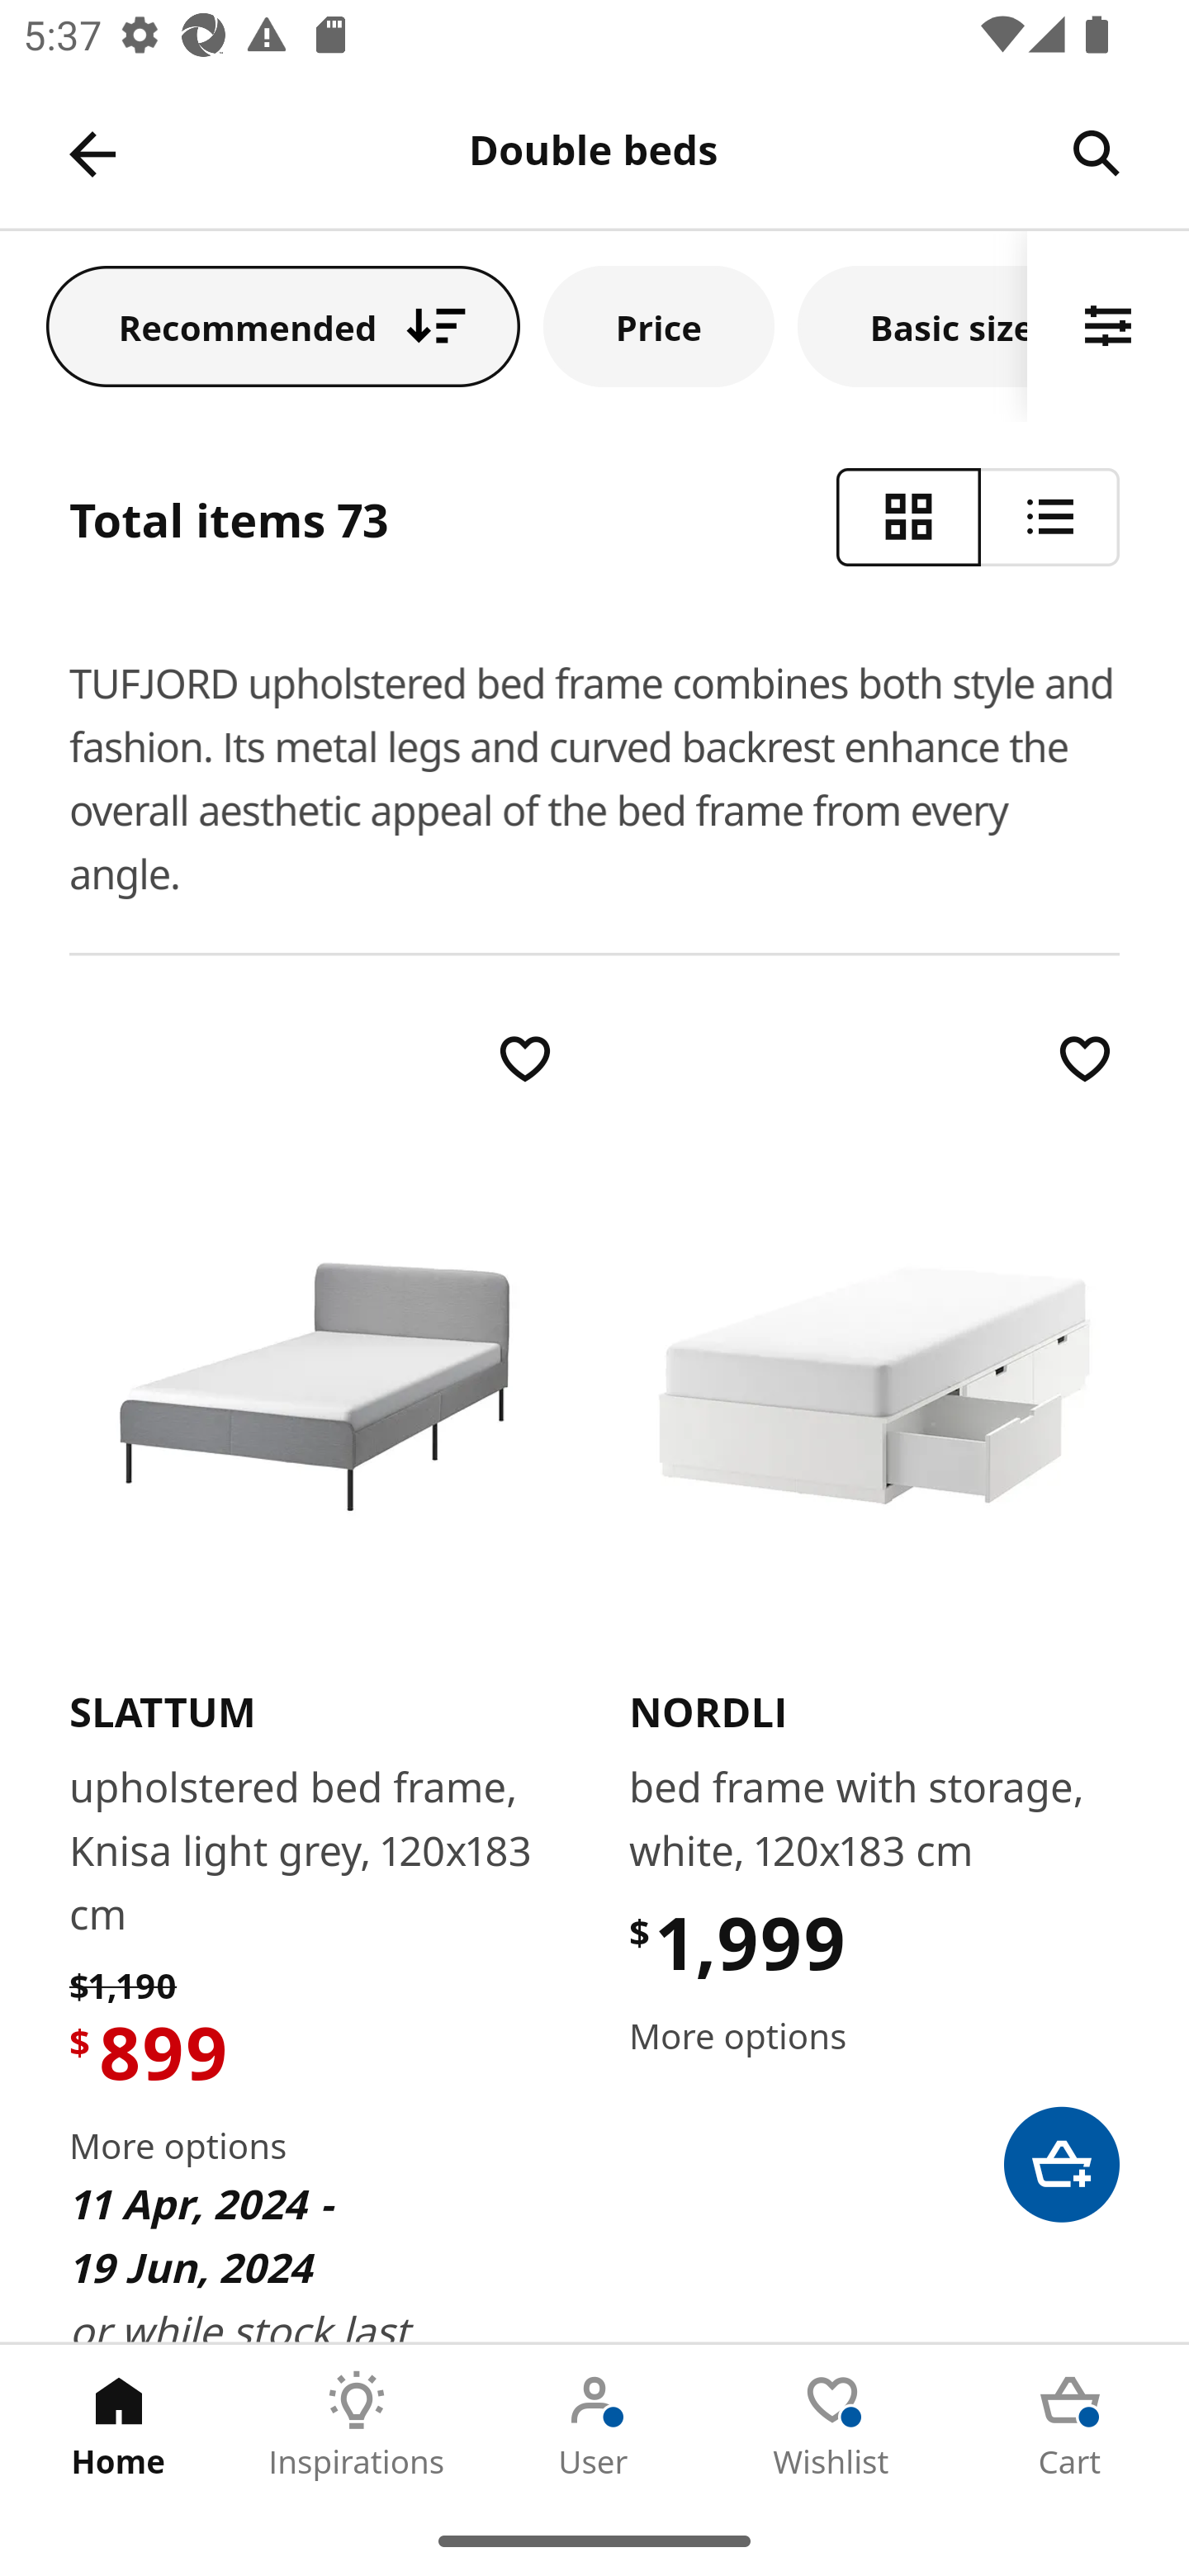 The image size is (1189, 2576). I want to click on Price, so click(659, 325).